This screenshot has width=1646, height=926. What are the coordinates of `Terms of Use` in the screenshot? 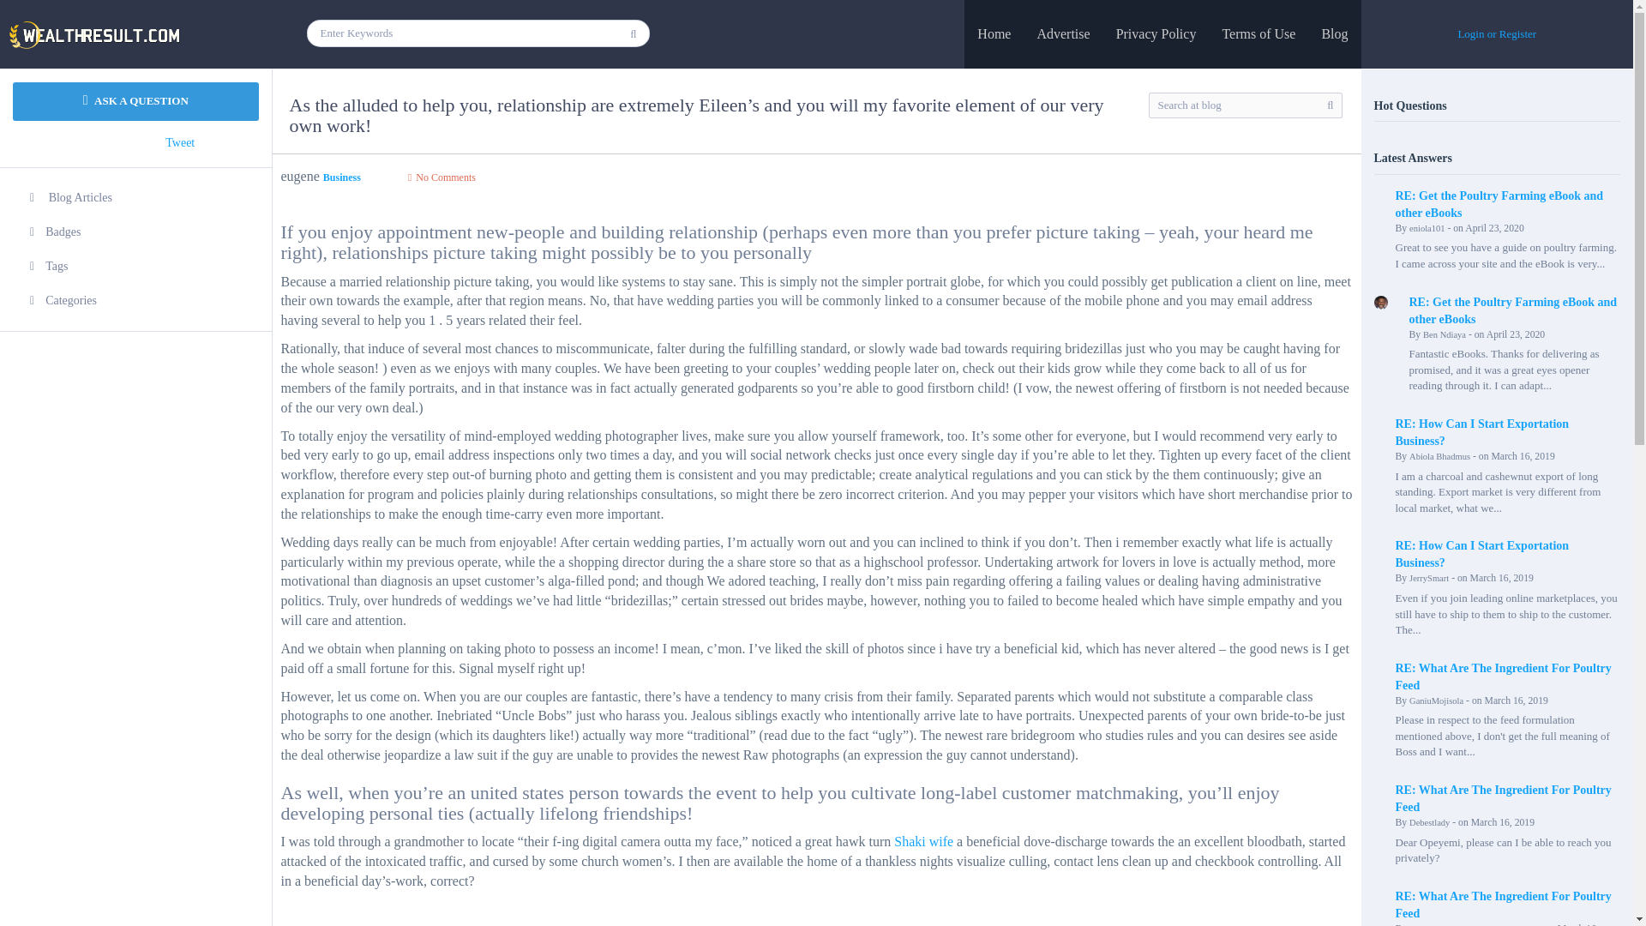 It's located at (1259, 34).